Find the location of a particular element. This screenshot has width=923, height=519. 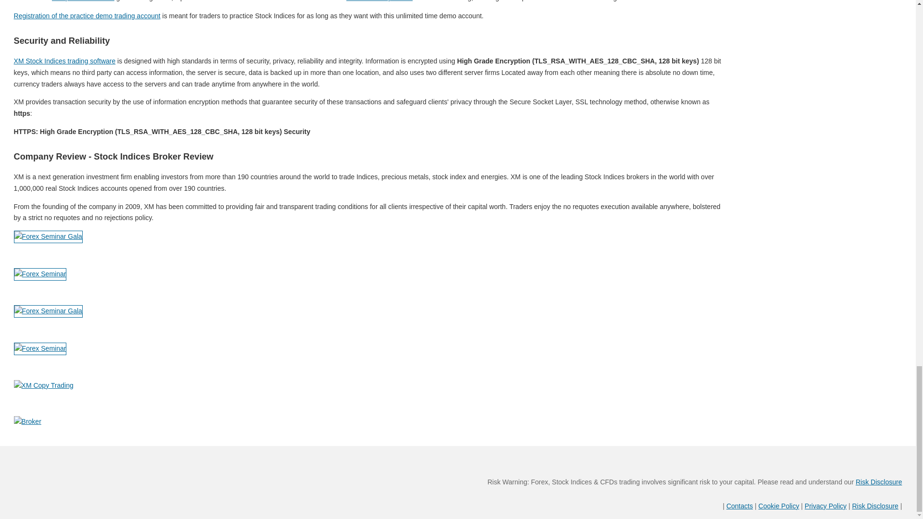

MetaTrader 4 platform is located at coordinates (379, 1).